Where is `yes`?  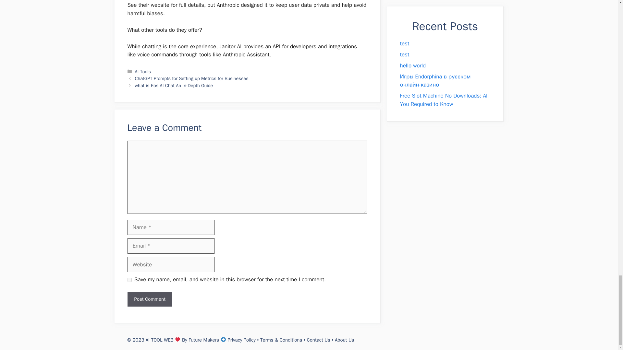
yes is located at coordinates (129, 280).